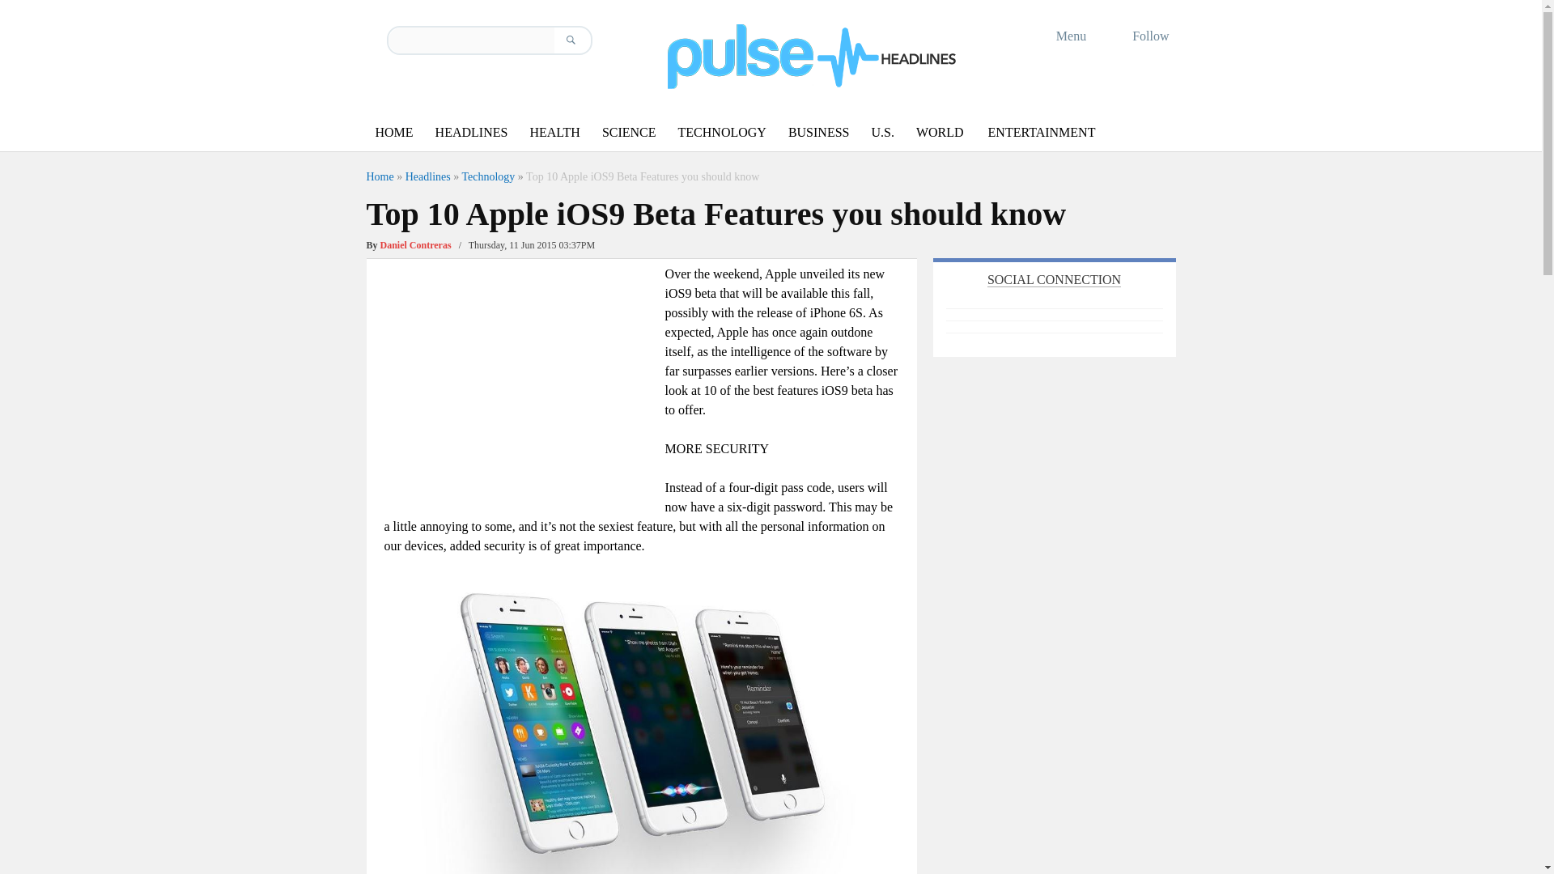  What do you see at coordinates (940, 133) in the screenshot?
I see `WORLD` at bounding box center [940, 133].